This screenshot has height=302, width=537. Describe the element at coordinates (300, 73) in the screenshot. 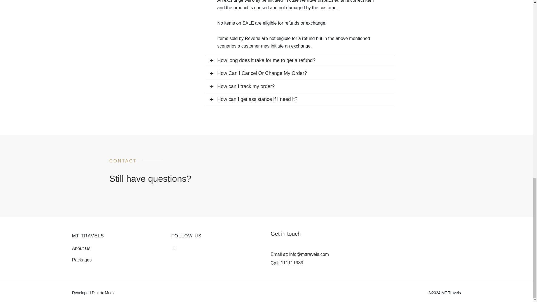

I see `How Can I Cancel Or Change My Order?` at that location.